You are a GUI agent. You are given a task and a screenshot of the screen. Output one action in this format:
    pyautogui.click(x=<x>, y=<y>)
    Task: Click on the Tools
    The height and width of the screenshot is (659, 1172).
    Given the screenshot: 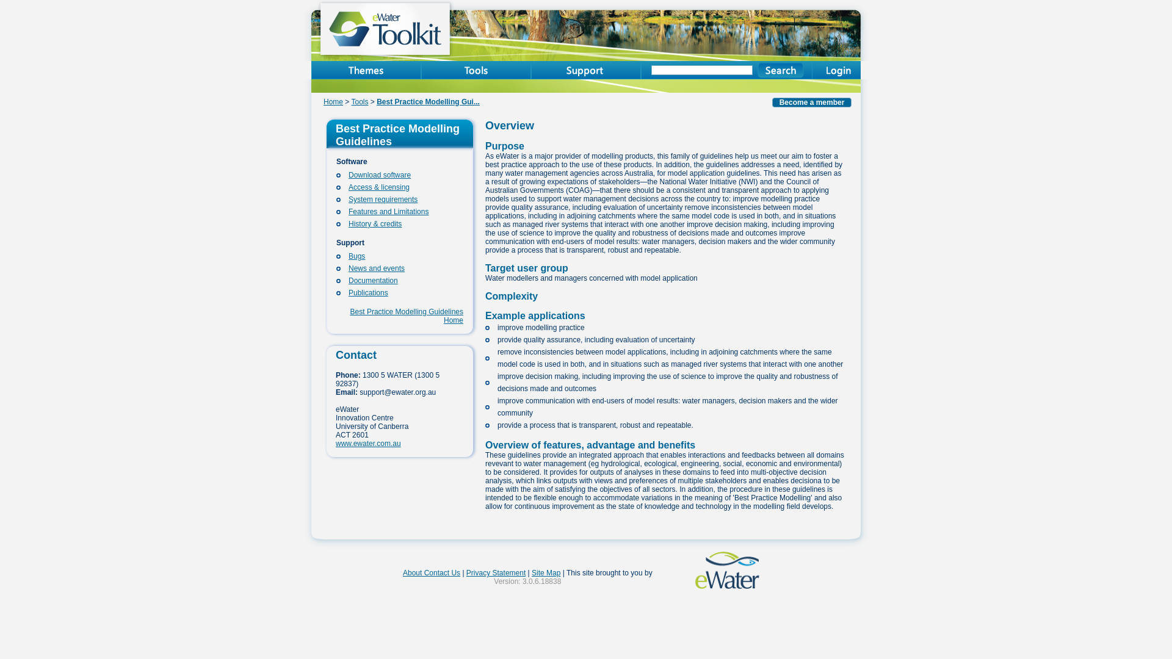 What is the action you would take?
    pyautogui.click(x=360, y=102)
    